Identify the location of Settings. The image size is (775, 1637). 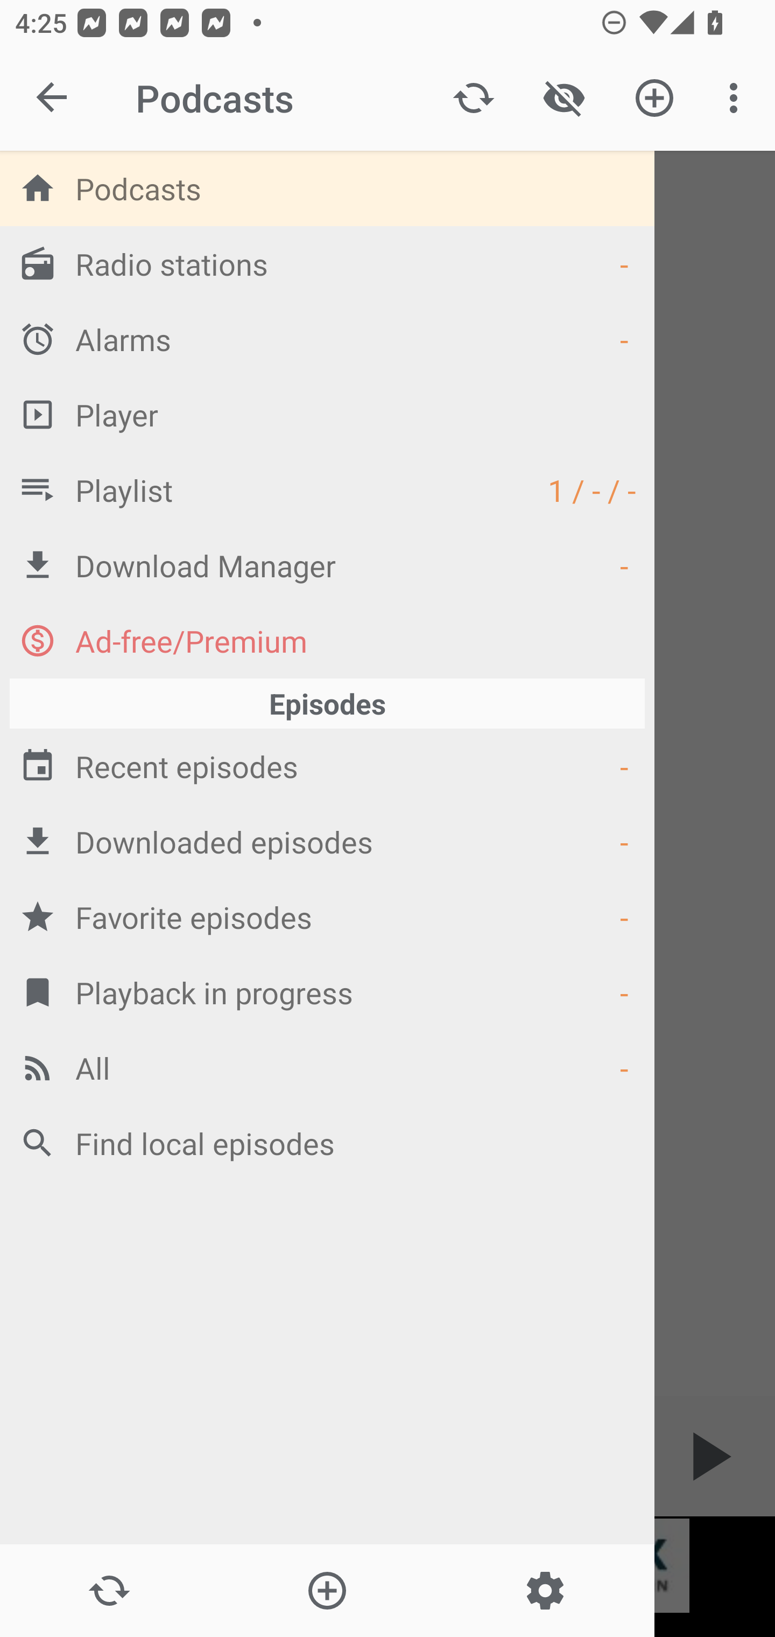
(545, 1591).